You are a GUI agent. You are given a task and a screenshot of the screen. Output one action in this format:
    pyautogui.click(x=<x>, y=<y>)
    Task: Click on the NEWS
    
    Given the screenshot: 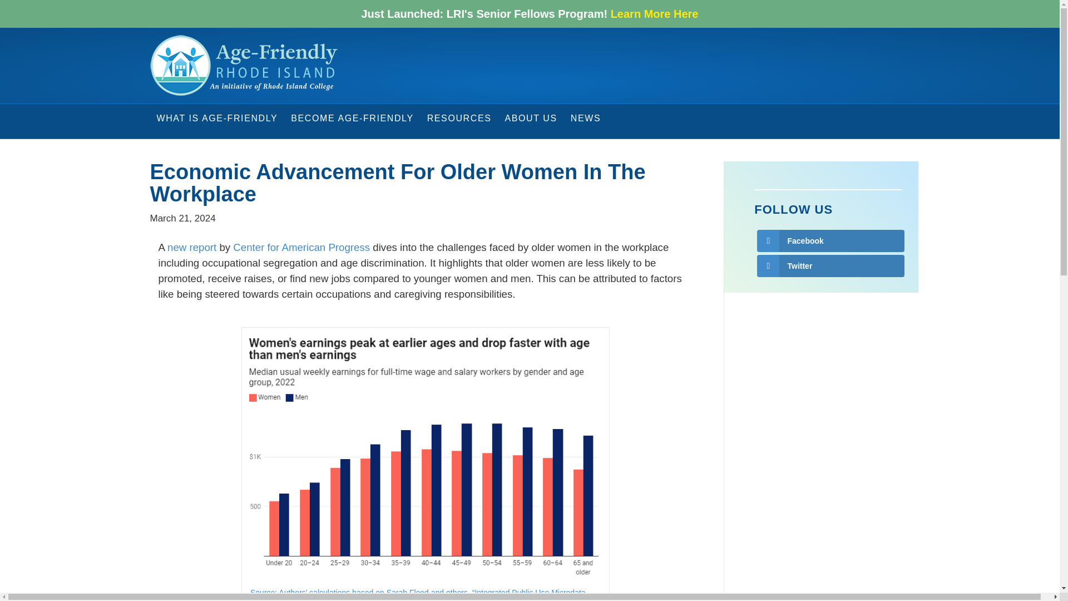 What is the action you would take?
    pyautogui.click(x=585, y=118)
    